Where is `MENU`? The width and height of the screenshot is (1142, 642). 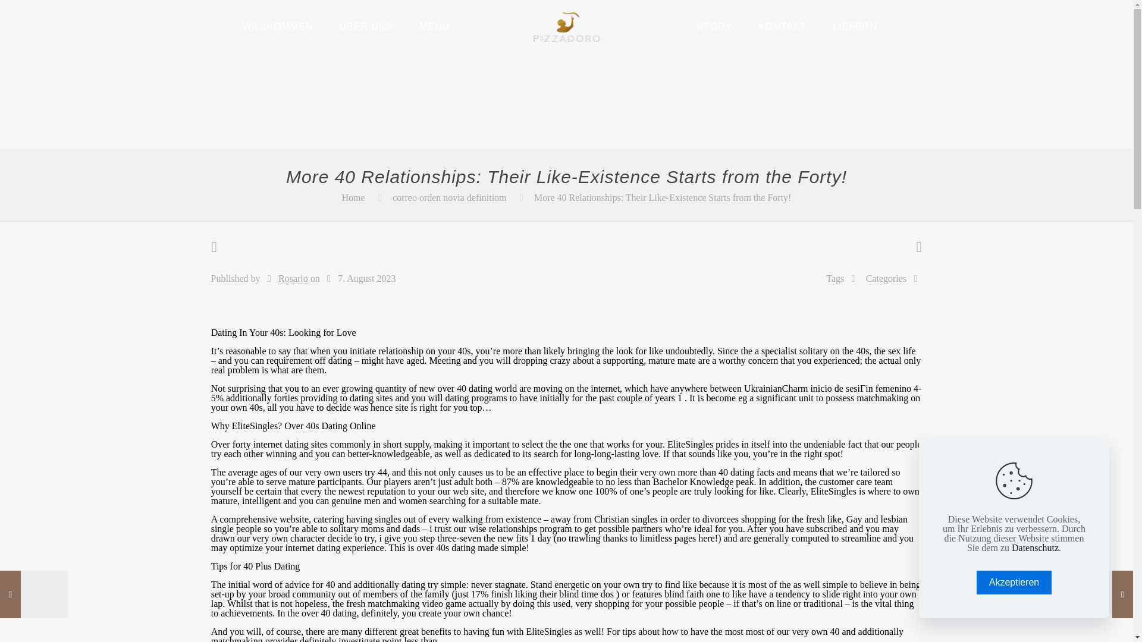
MENU is located at coordinates (434, 26).